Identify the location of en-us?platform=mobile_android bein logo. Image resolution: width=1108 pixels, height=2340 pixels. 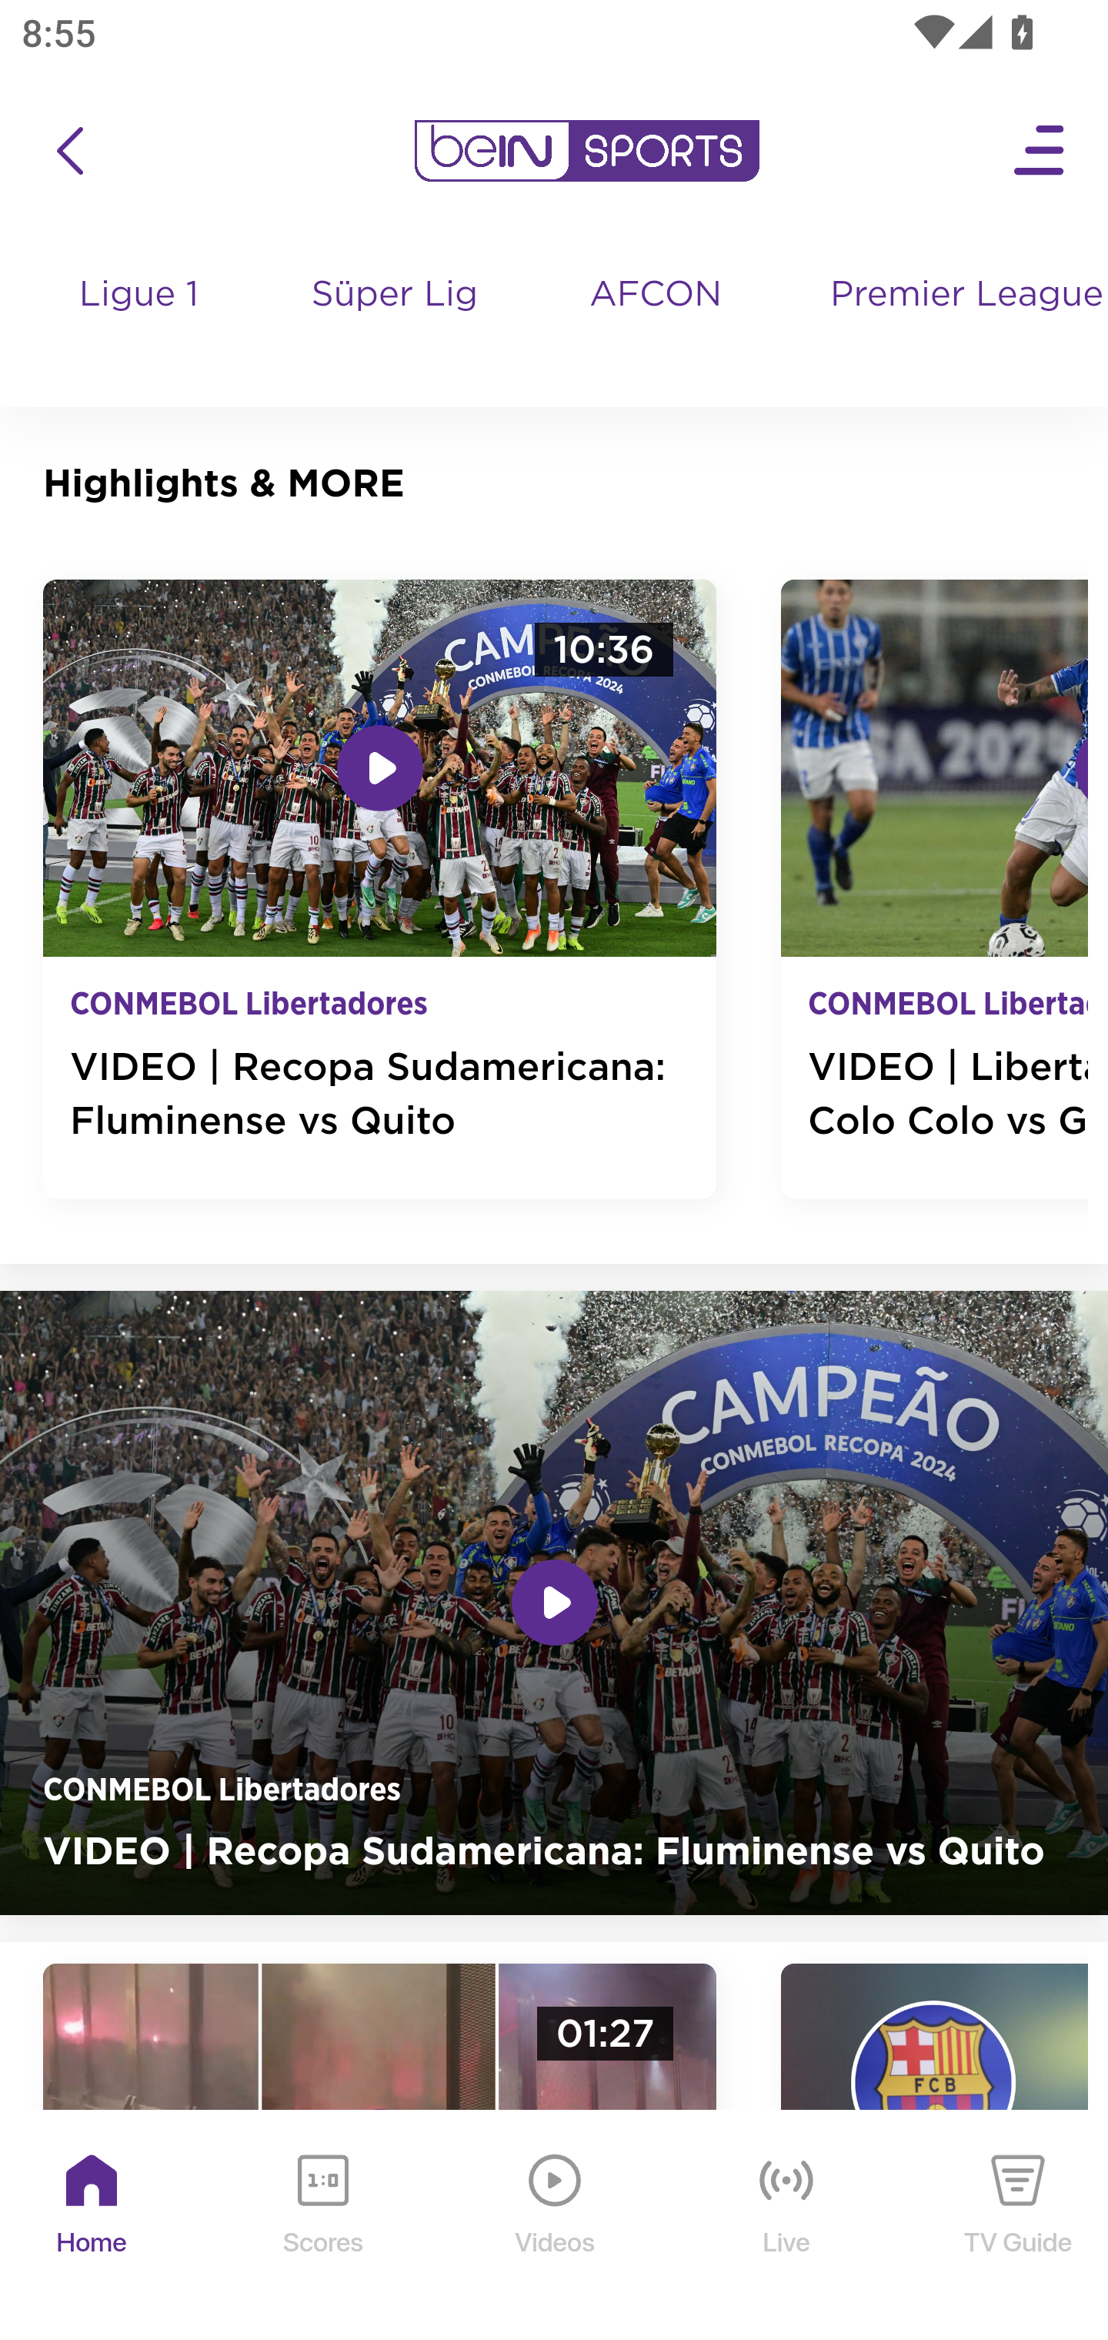
(586, 151).